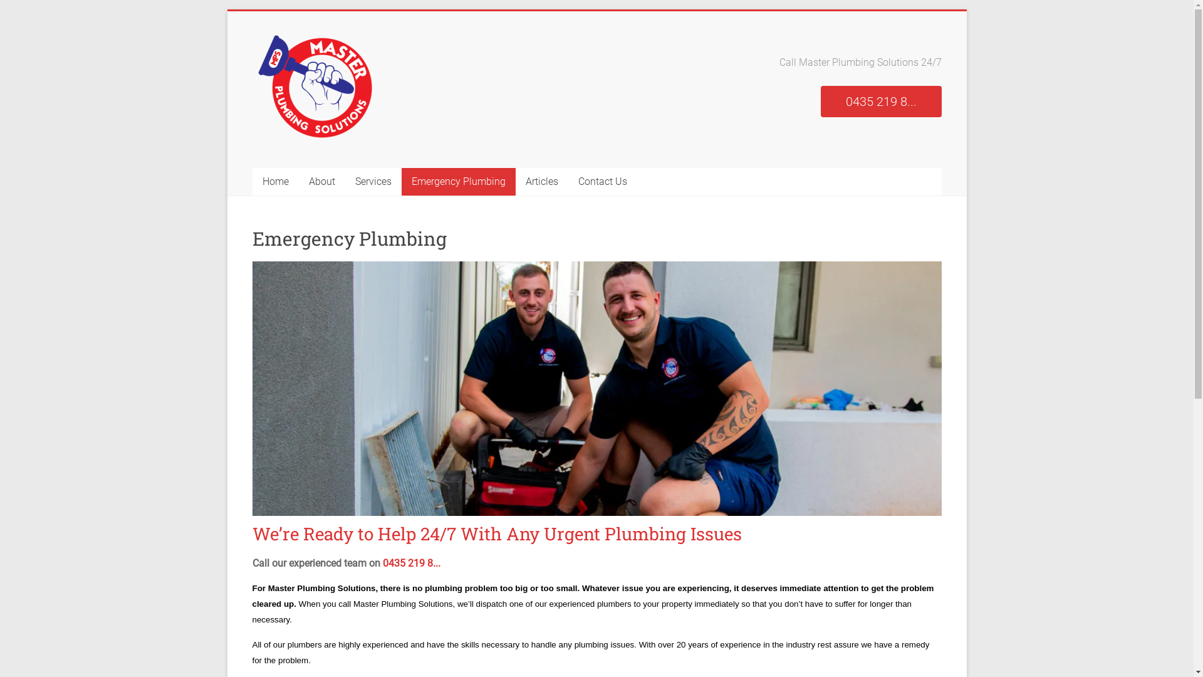 The width and height of the screenshot is (1203, 677). What do you see at coordinates (321, 182) in the screenshot?
I see `About` at bounding box center [321, 182].